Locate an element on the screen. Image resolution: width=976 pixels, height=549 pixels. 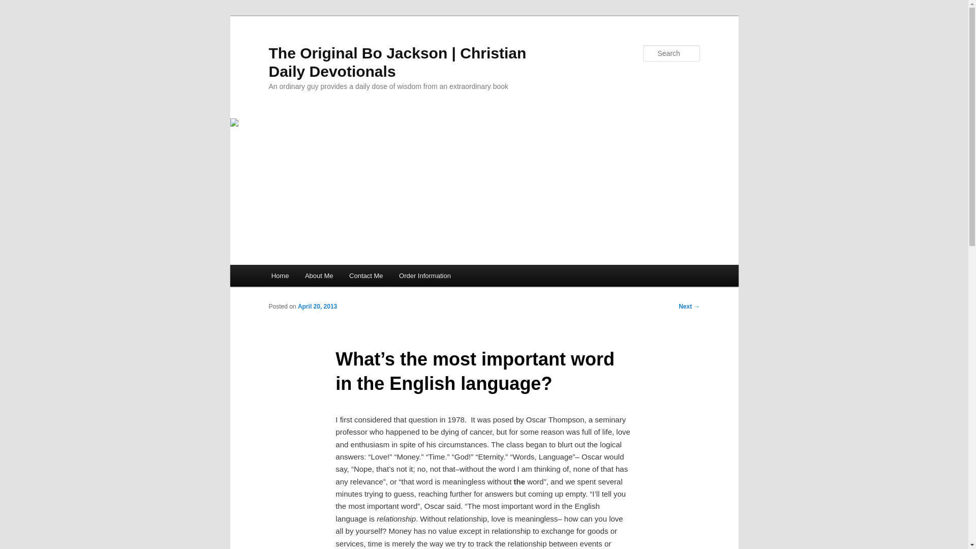
April 20, 2013 is located at coordinates (317, 307).